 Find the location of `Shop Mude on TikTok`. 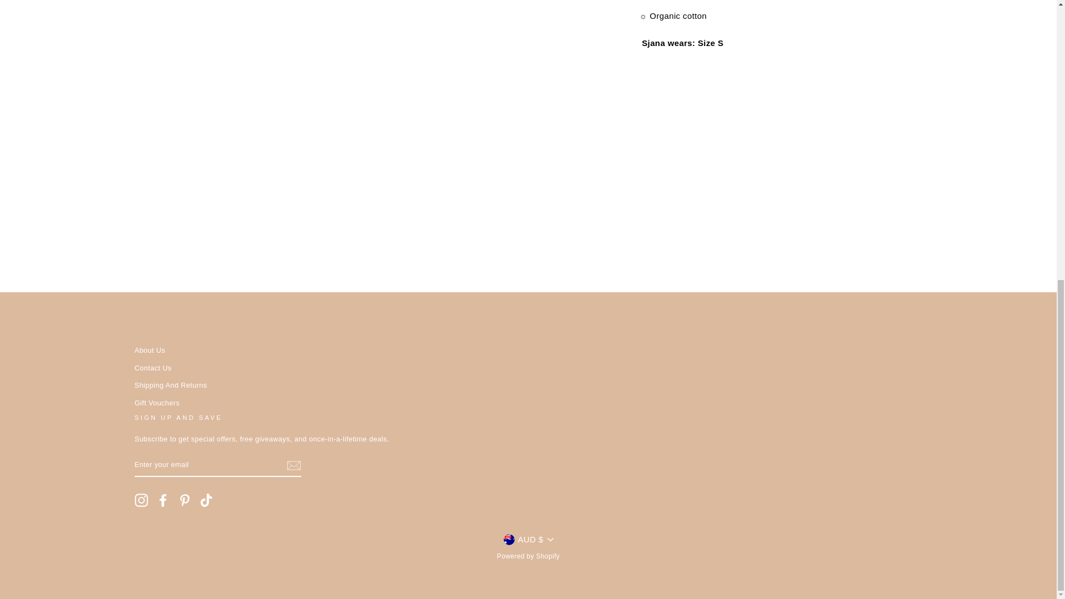

Shop Mude on TikTok is located at coordinates (206, 500).